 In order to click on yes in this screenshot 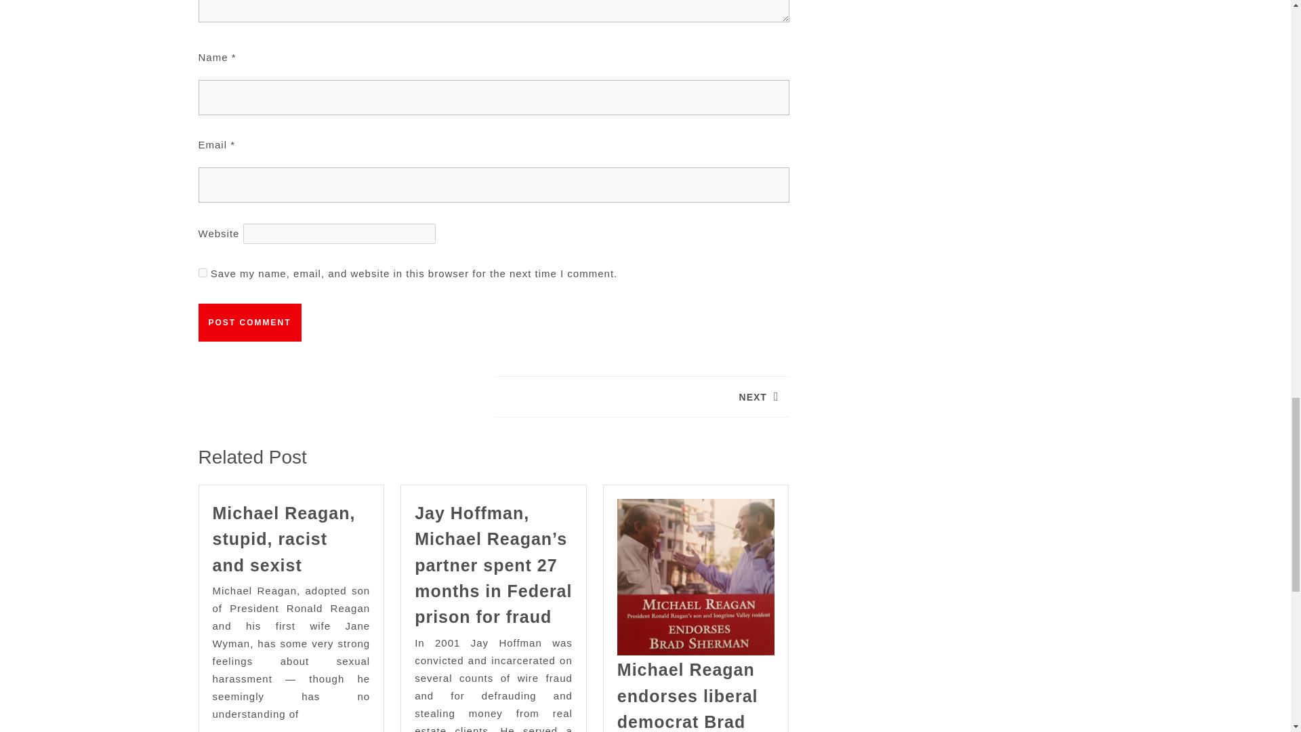, I will do `click(249, 323)`.